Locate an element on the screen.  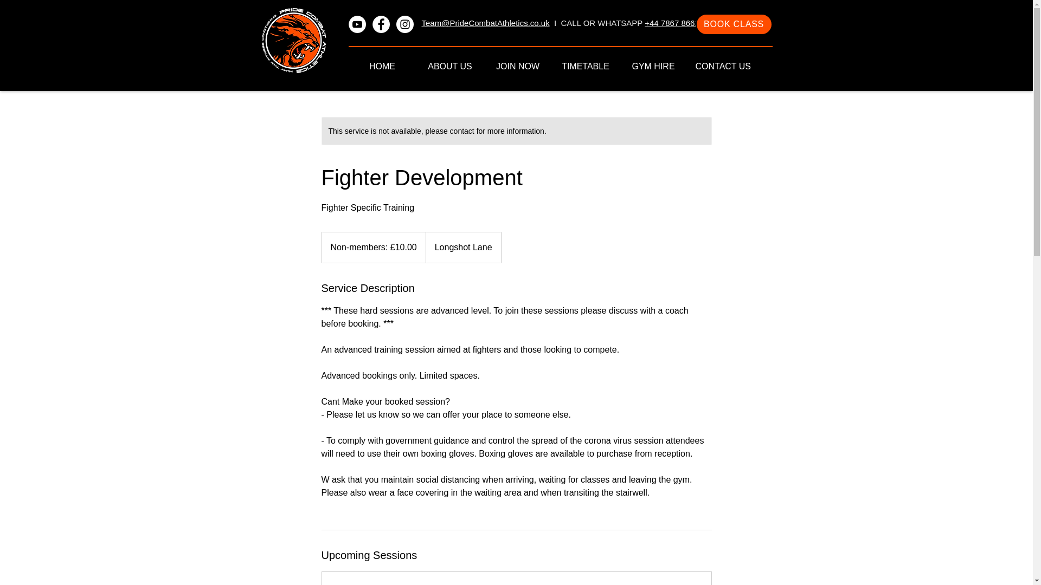
ABOUT US is located at coordinates (450, 66).